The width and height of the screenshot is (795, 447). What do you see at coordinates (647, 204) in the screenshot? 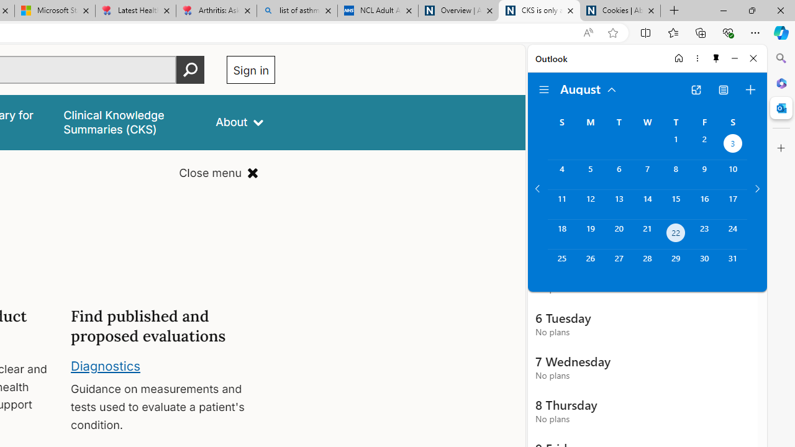
I see `Wednesday, August 14, 2024. ` at bounding box center [647, 204].